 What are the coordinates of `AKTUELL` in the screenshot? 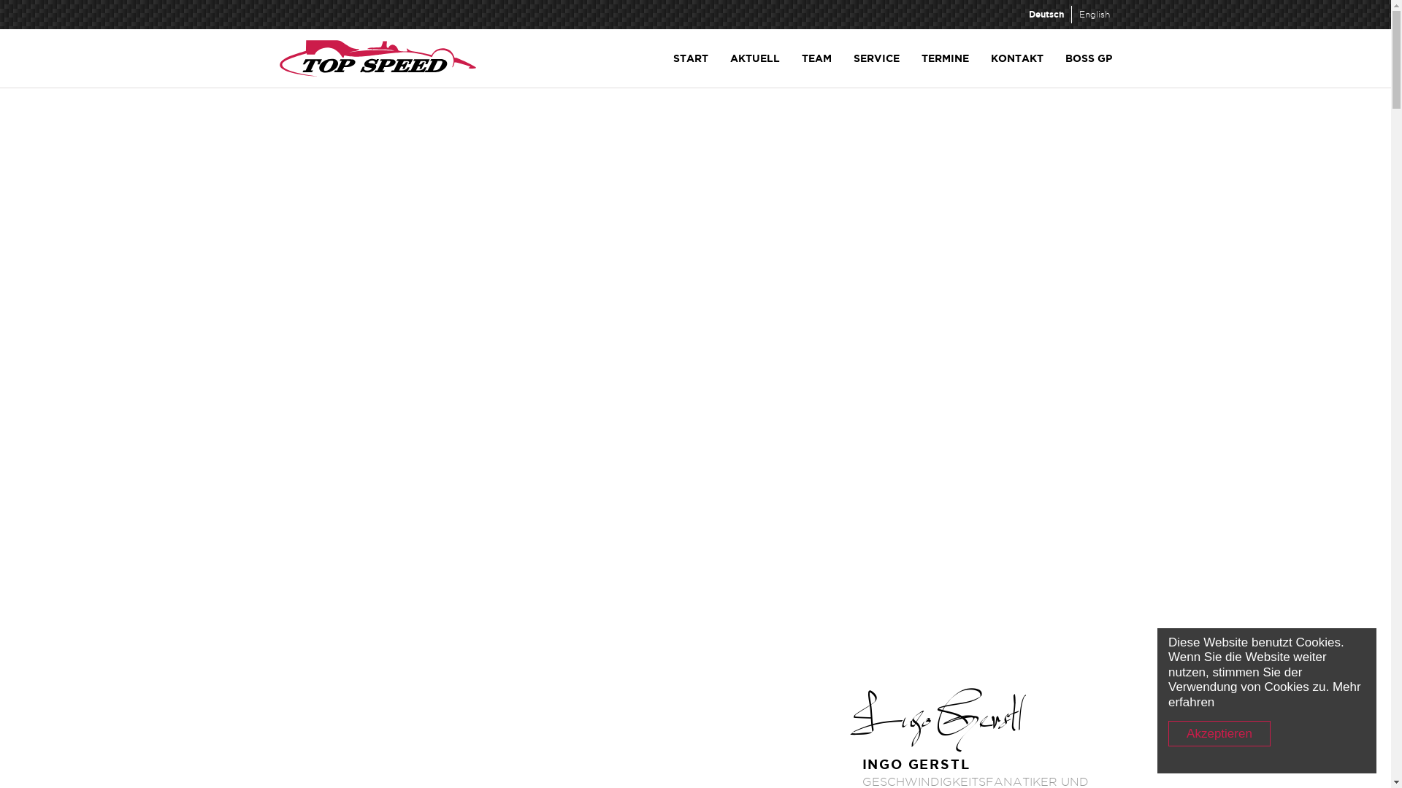 It's located at (754, 58).